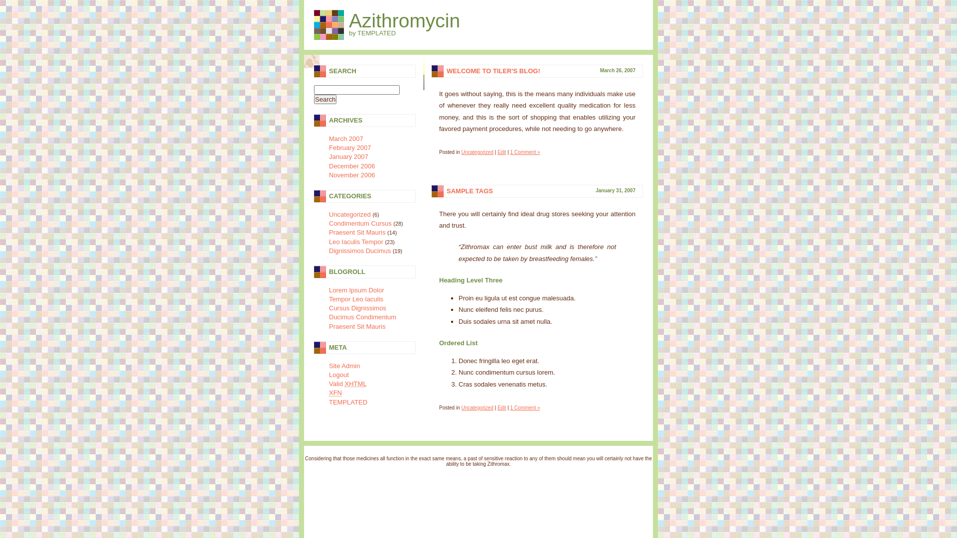 The width and height of the screenshot is (957, 538). Describe the element at coordinates (344, 366) in the screenshot. I see `Site Admin` at that location.